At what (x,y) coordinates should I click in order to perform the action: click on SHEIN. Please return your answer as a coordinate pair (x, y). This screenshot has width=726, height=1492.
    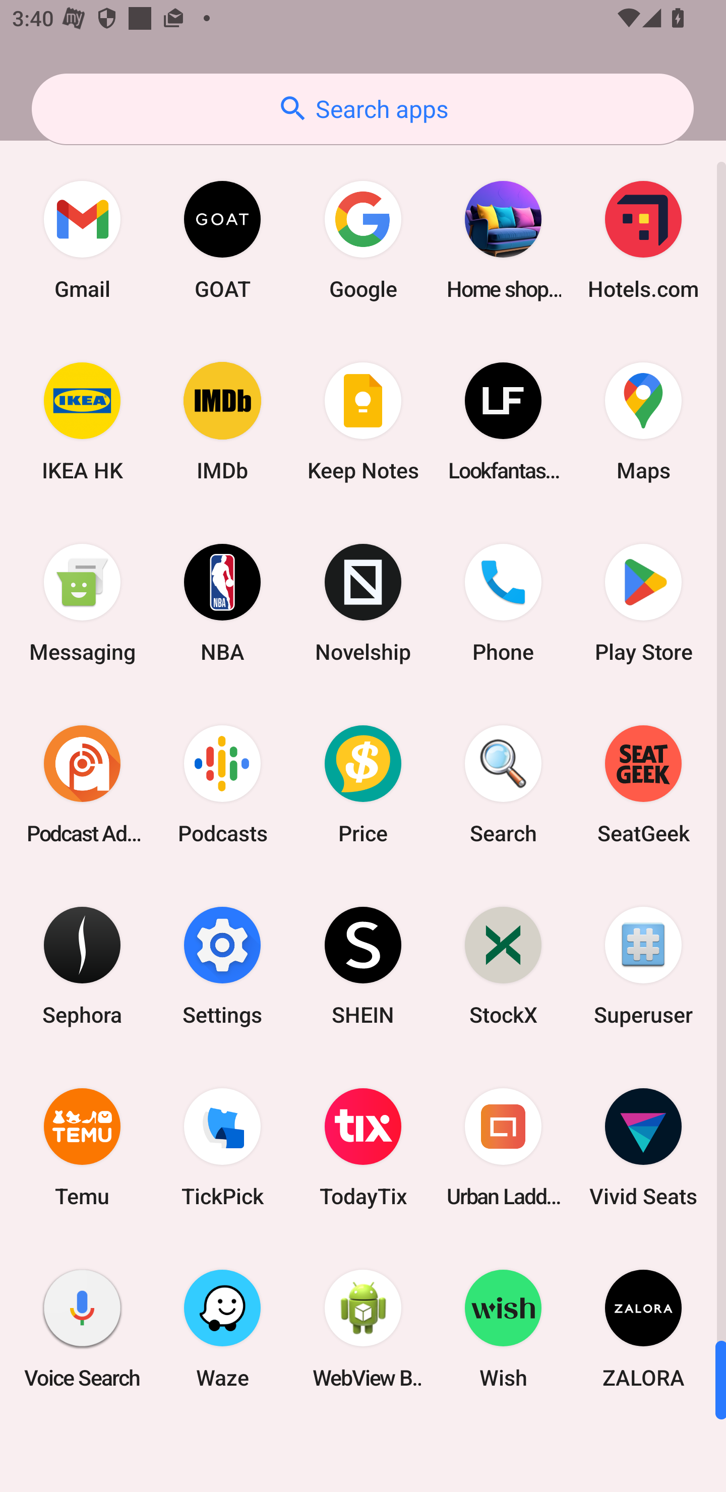
    Looking at the image, I should click on (363, 965).